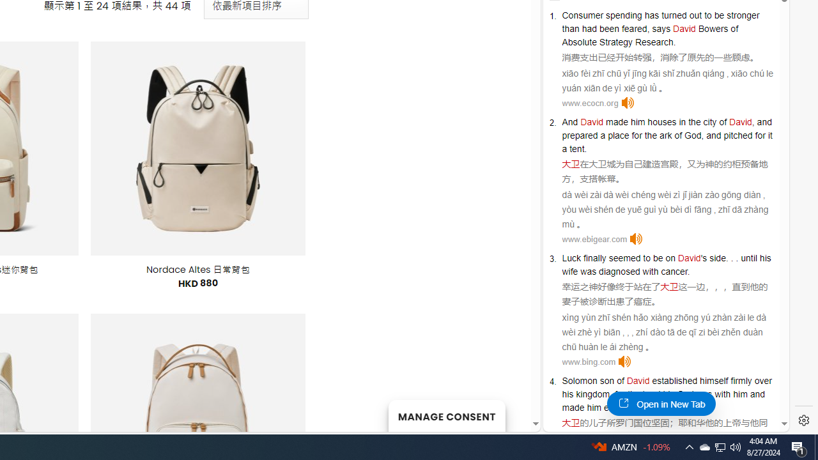 This screenshot has width=818, height=460. I want to click on pitched, so click(737, 135).